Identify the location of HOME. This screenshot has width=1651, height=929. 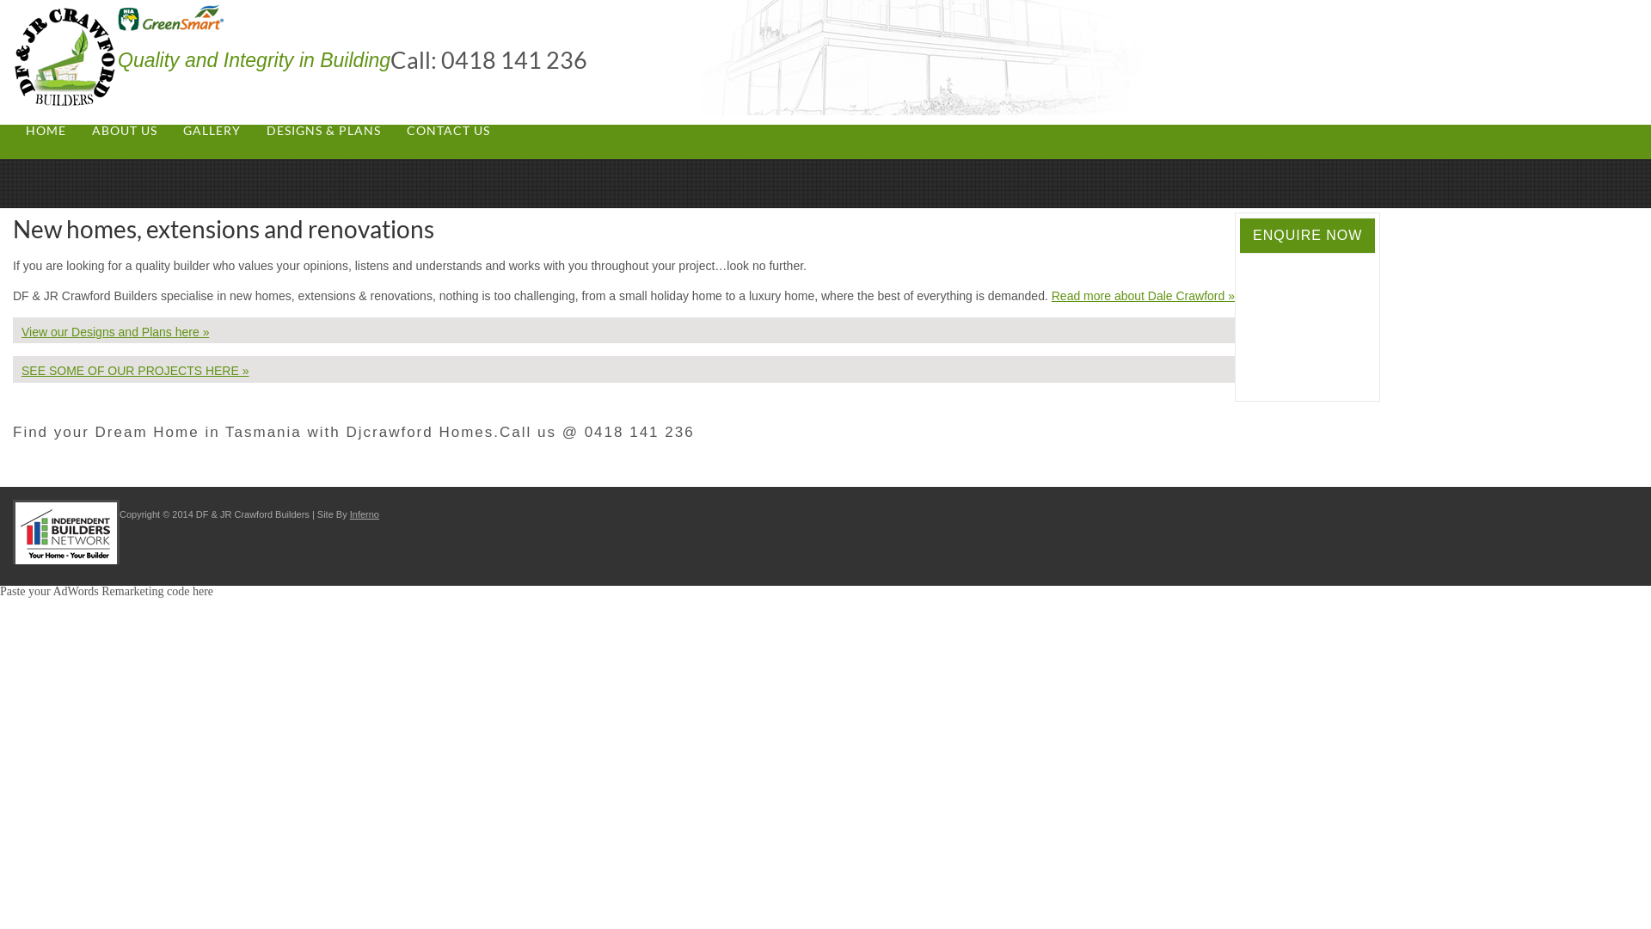
(46, 131).